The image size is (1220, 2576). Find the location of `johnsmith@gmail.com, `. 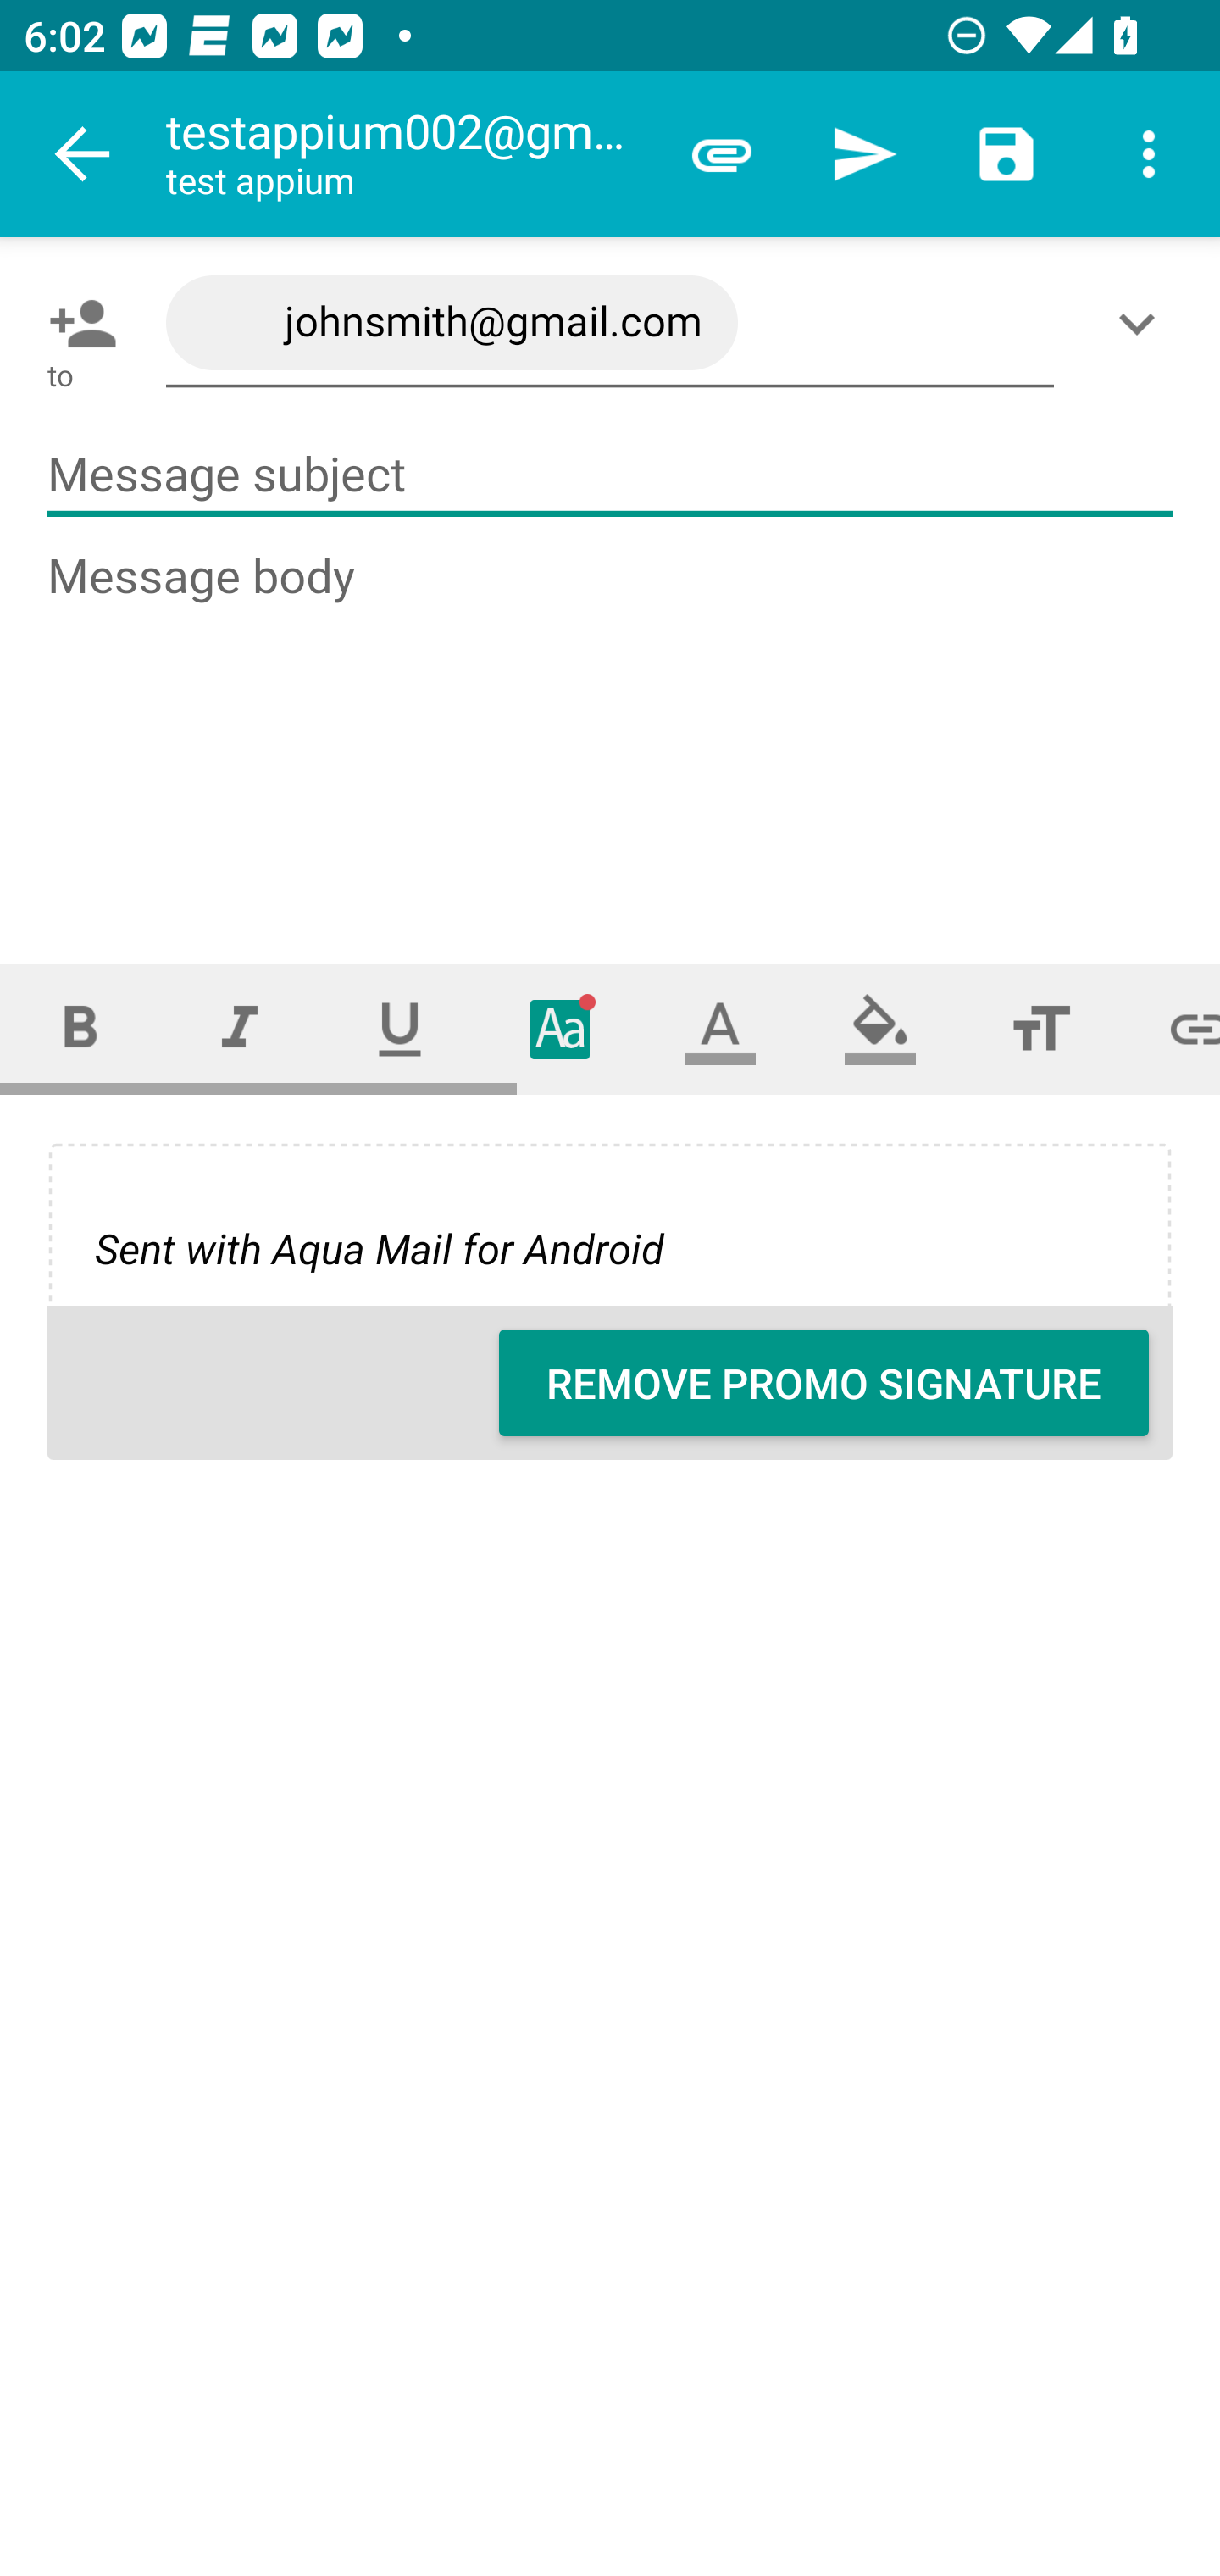

johnsmith@gmail.com,  is located at coordinates (610, 324).